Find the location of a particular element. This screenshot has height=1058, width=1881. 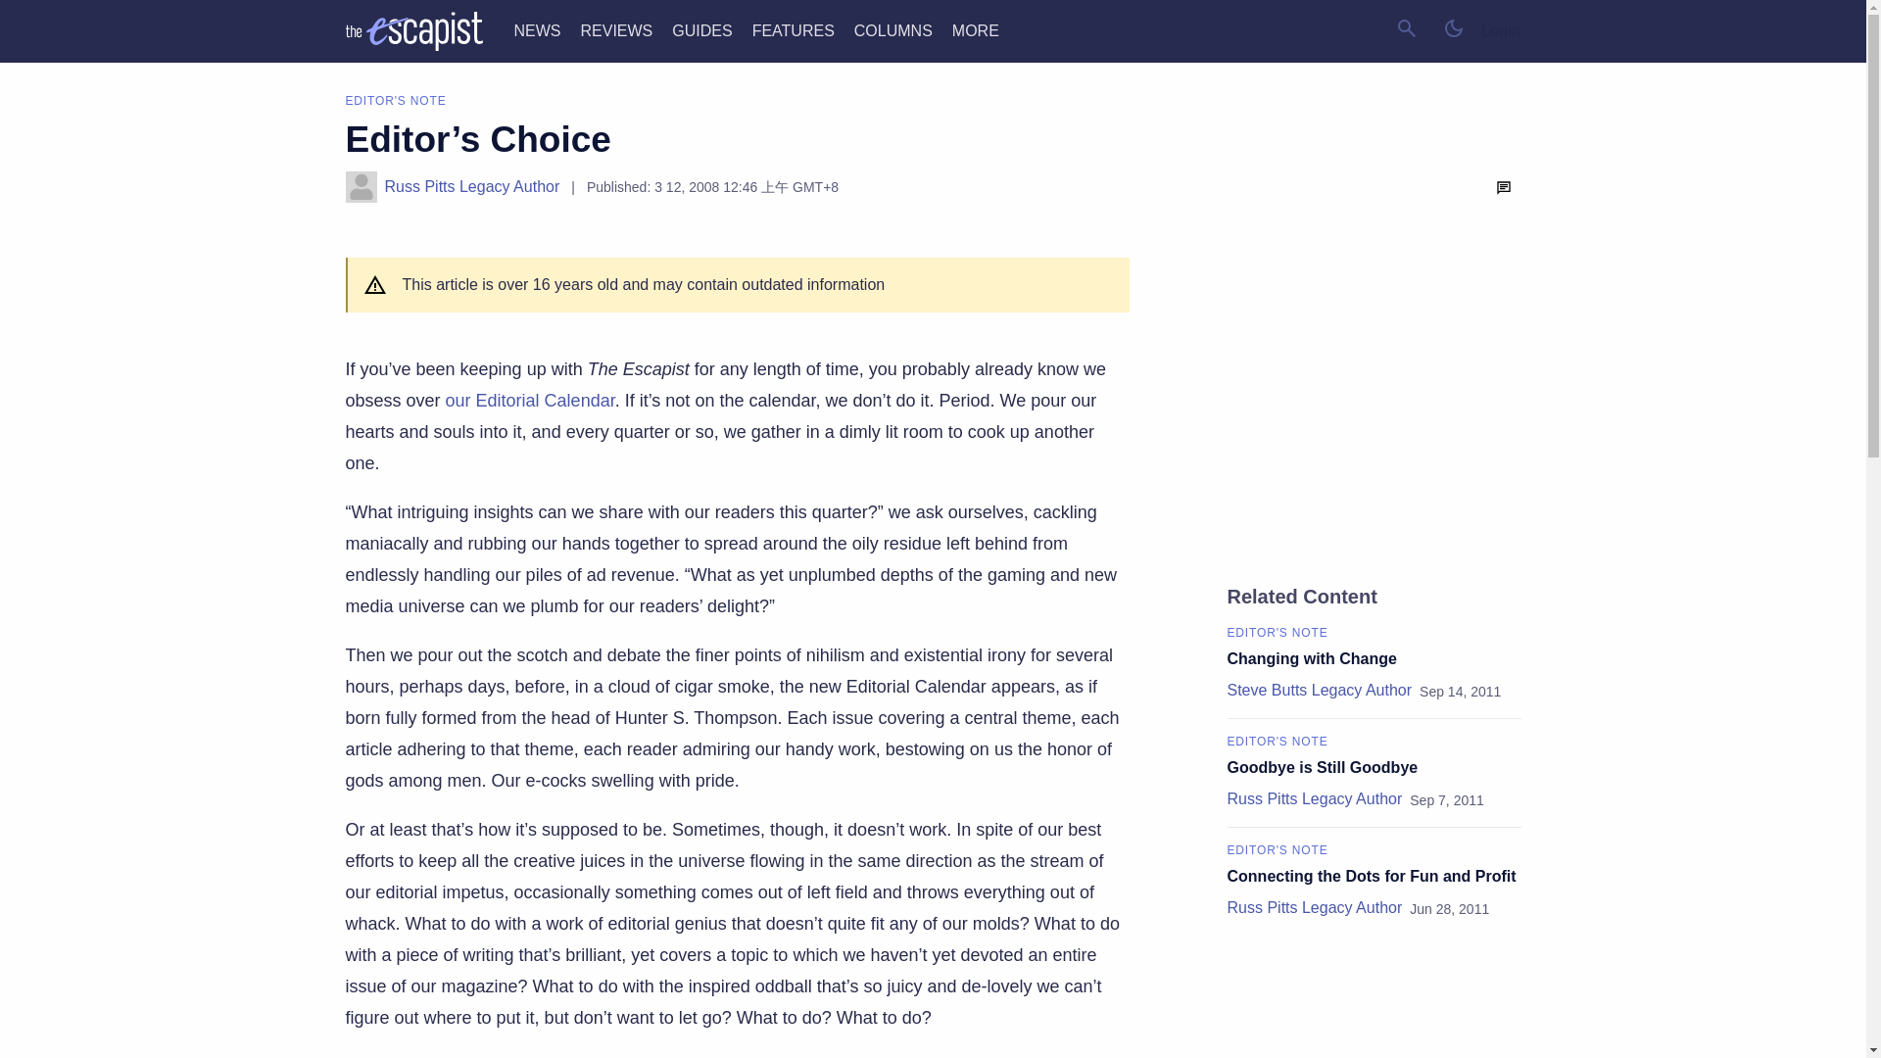

Search is located at coordinates (1407, 27).